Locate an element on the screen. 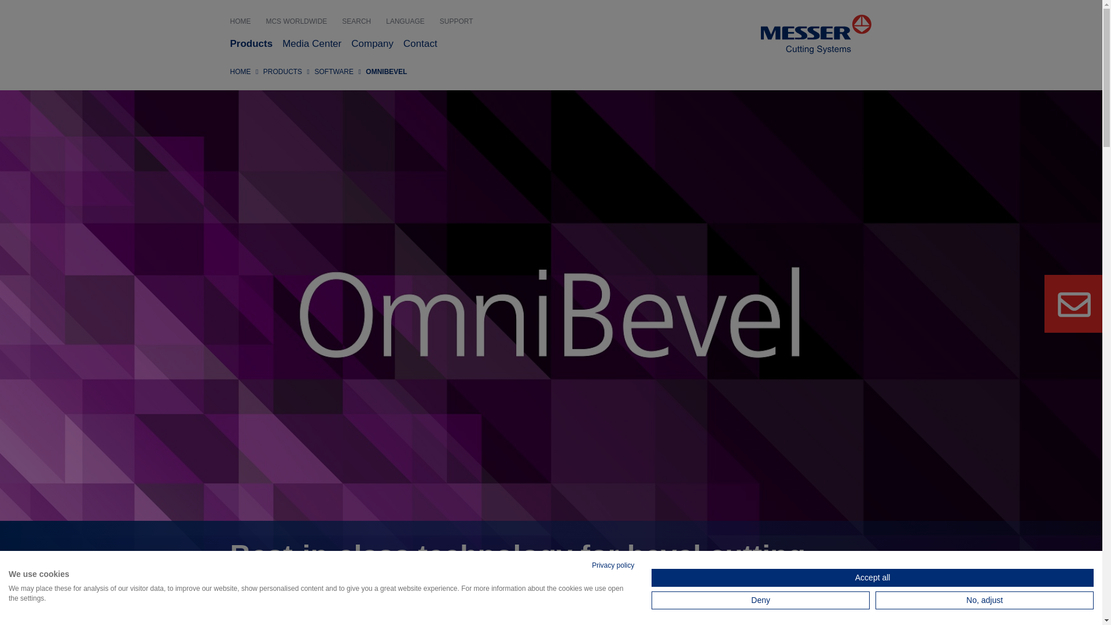  SEARCH is located at coordinates (361, 22).